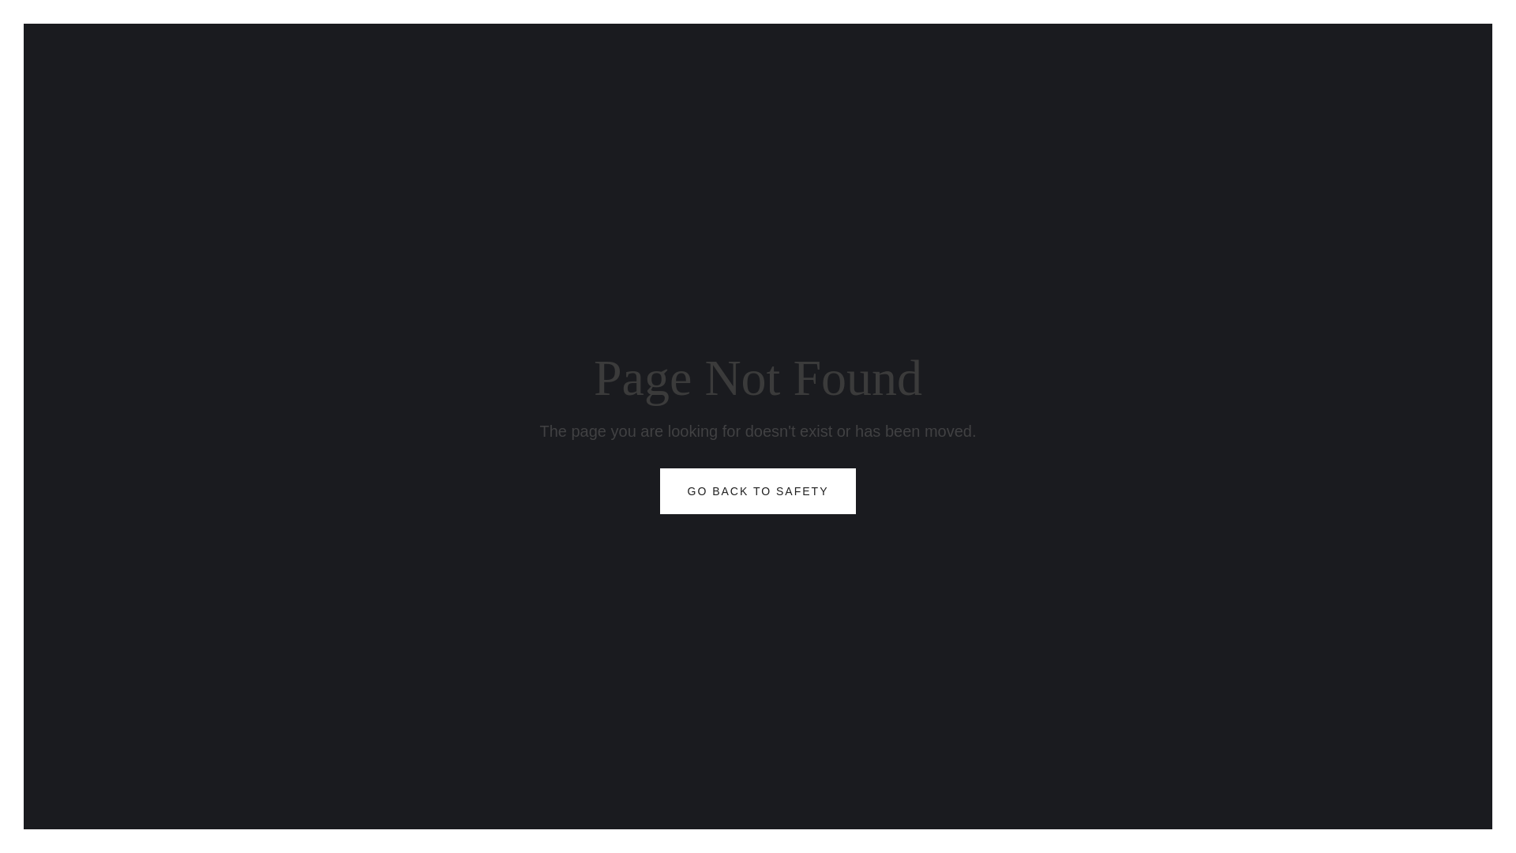  I want to click on GO BACK TO SAFETY, so click(758, 491).